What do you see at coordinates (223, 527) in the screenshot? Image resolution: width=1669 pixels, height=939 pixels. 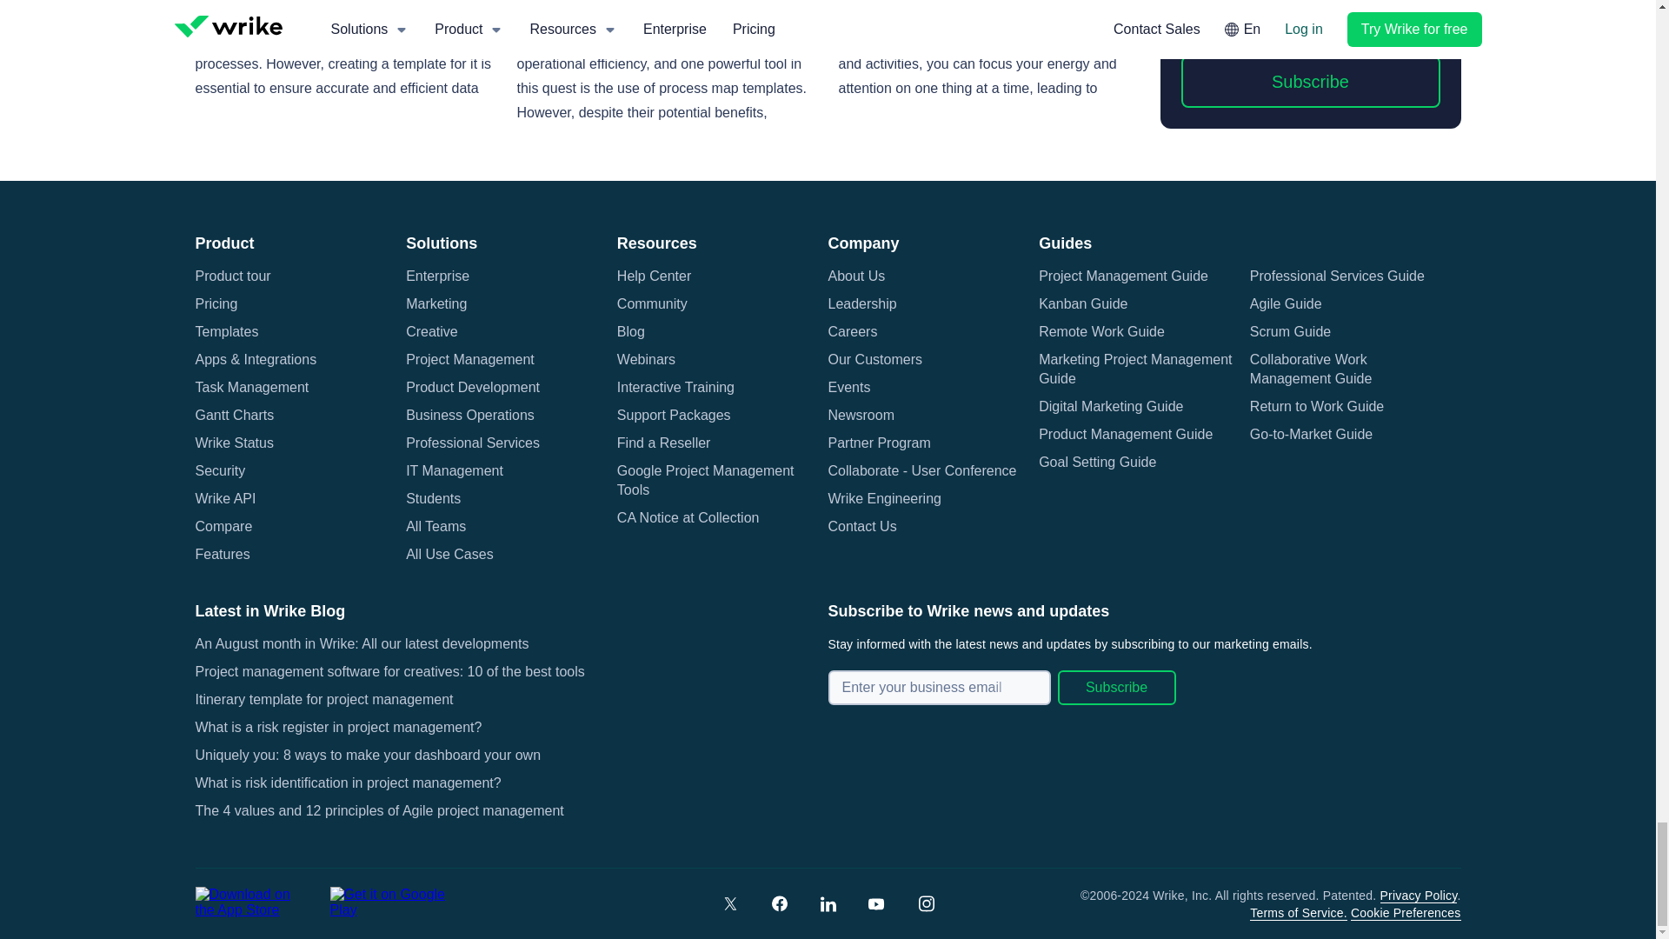 I see `Compare` at bounding box center [223, 527].